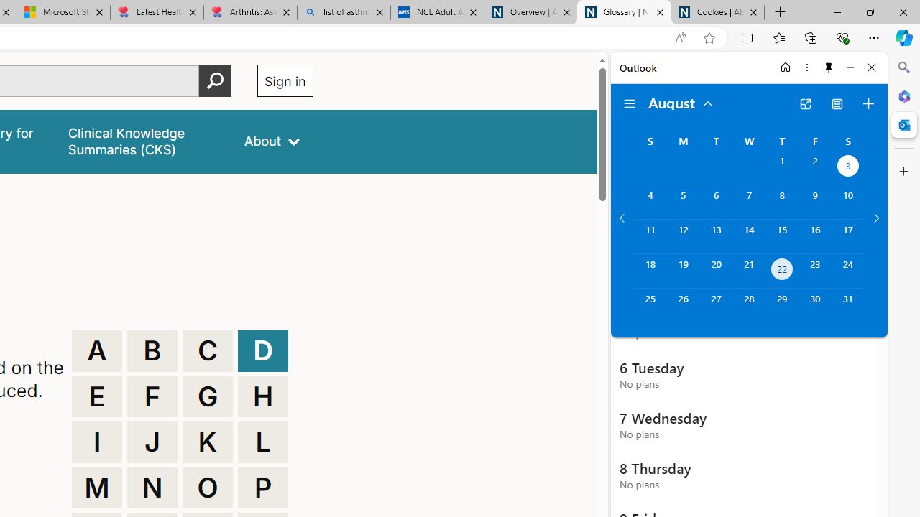 The height and width of the screenshot is (517, 920). I want to click on H, so click(263, 396).